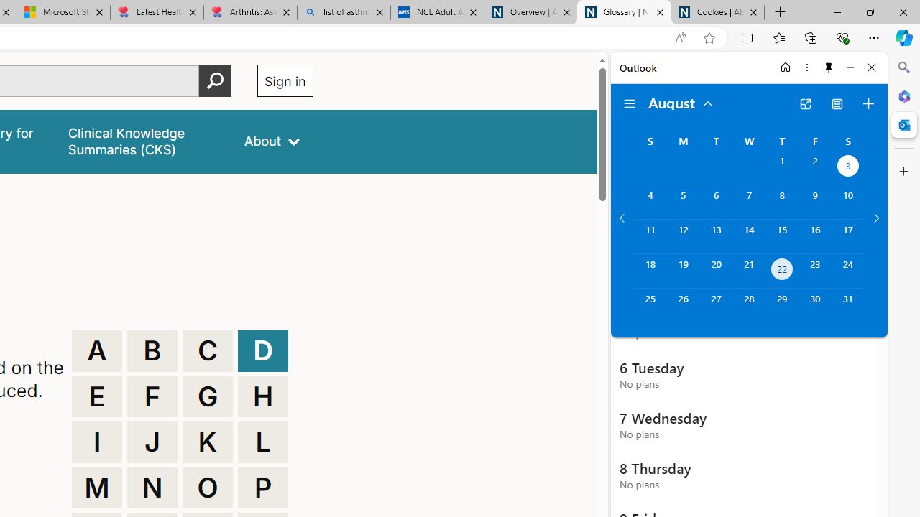 The height and width of the screenshot is (517, 920). I want to click on H, so click(263, 396).